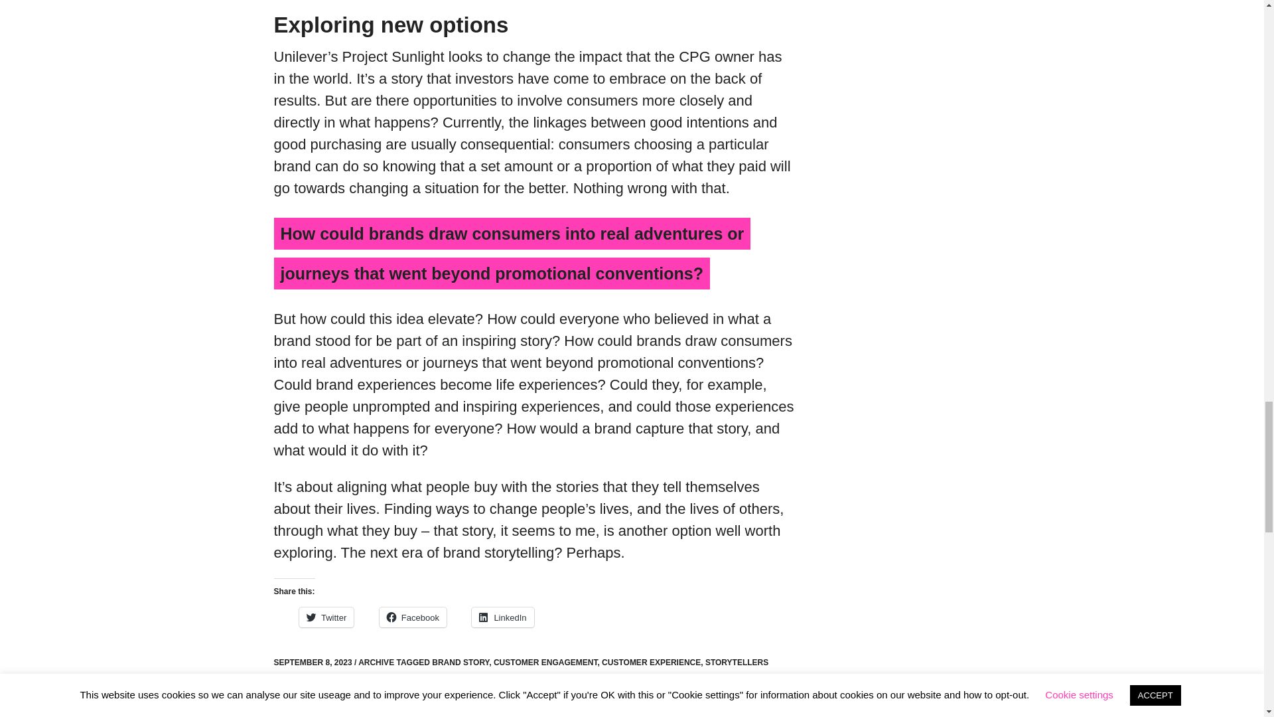  Describe the element at coordinates (545, 663) in the screenshot. I see `CUSTOMER ENGAGEMENT` at that location.